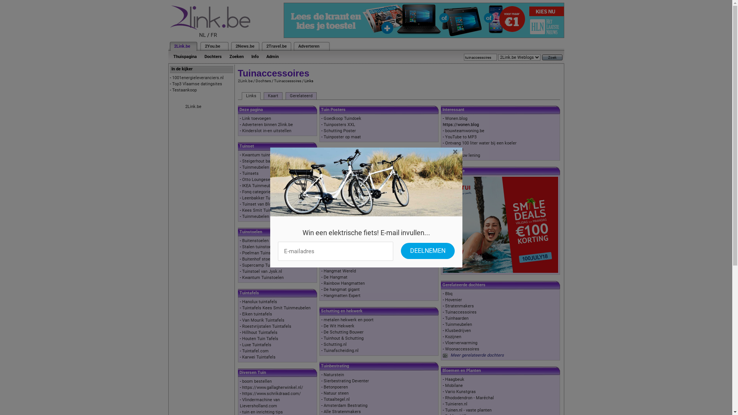  What do you see at coordinates (345, 174) in the screenshot?
I see `Geschikte Vuurschaal` at bounding box center [345, 174].